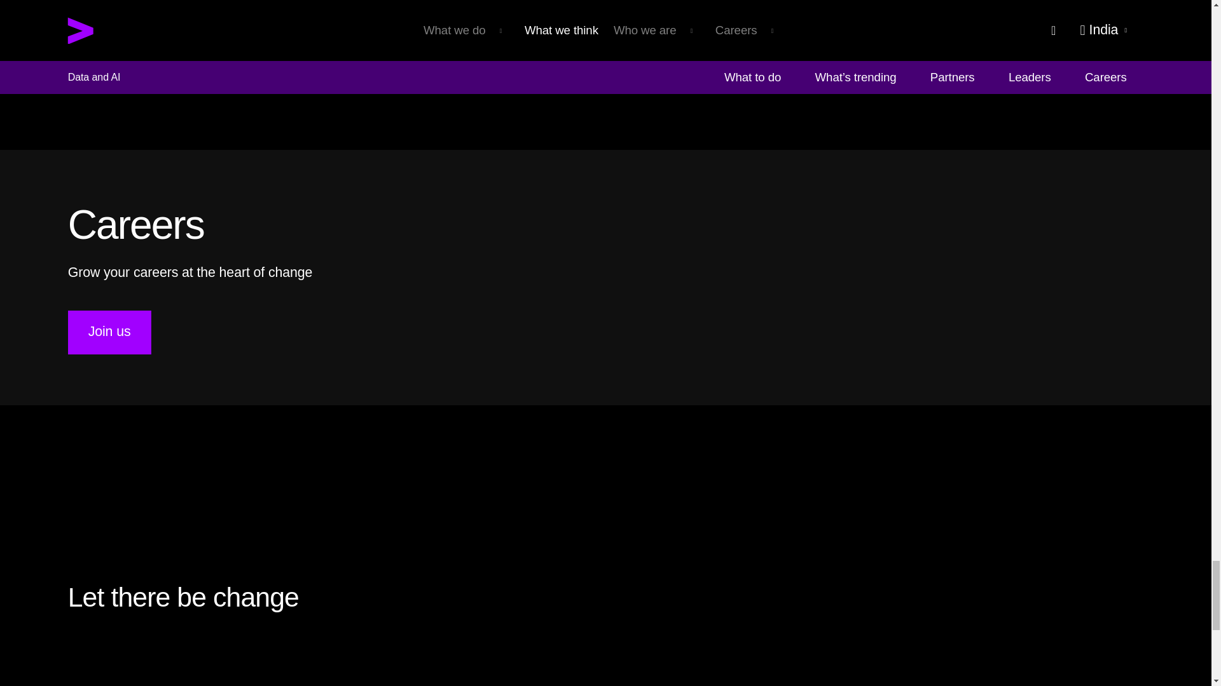  What do you see at coordinates (565, 41) in the screenshot?
I see `Connect with Lan Guan on LinkedIn. This opens a new window` at bounding box center [565, 41].